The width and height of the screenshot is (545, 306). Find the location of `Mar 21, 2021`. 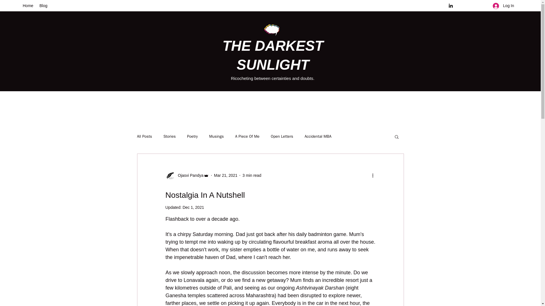

Mar 21, 2021 is located at coordinates (226, 175).